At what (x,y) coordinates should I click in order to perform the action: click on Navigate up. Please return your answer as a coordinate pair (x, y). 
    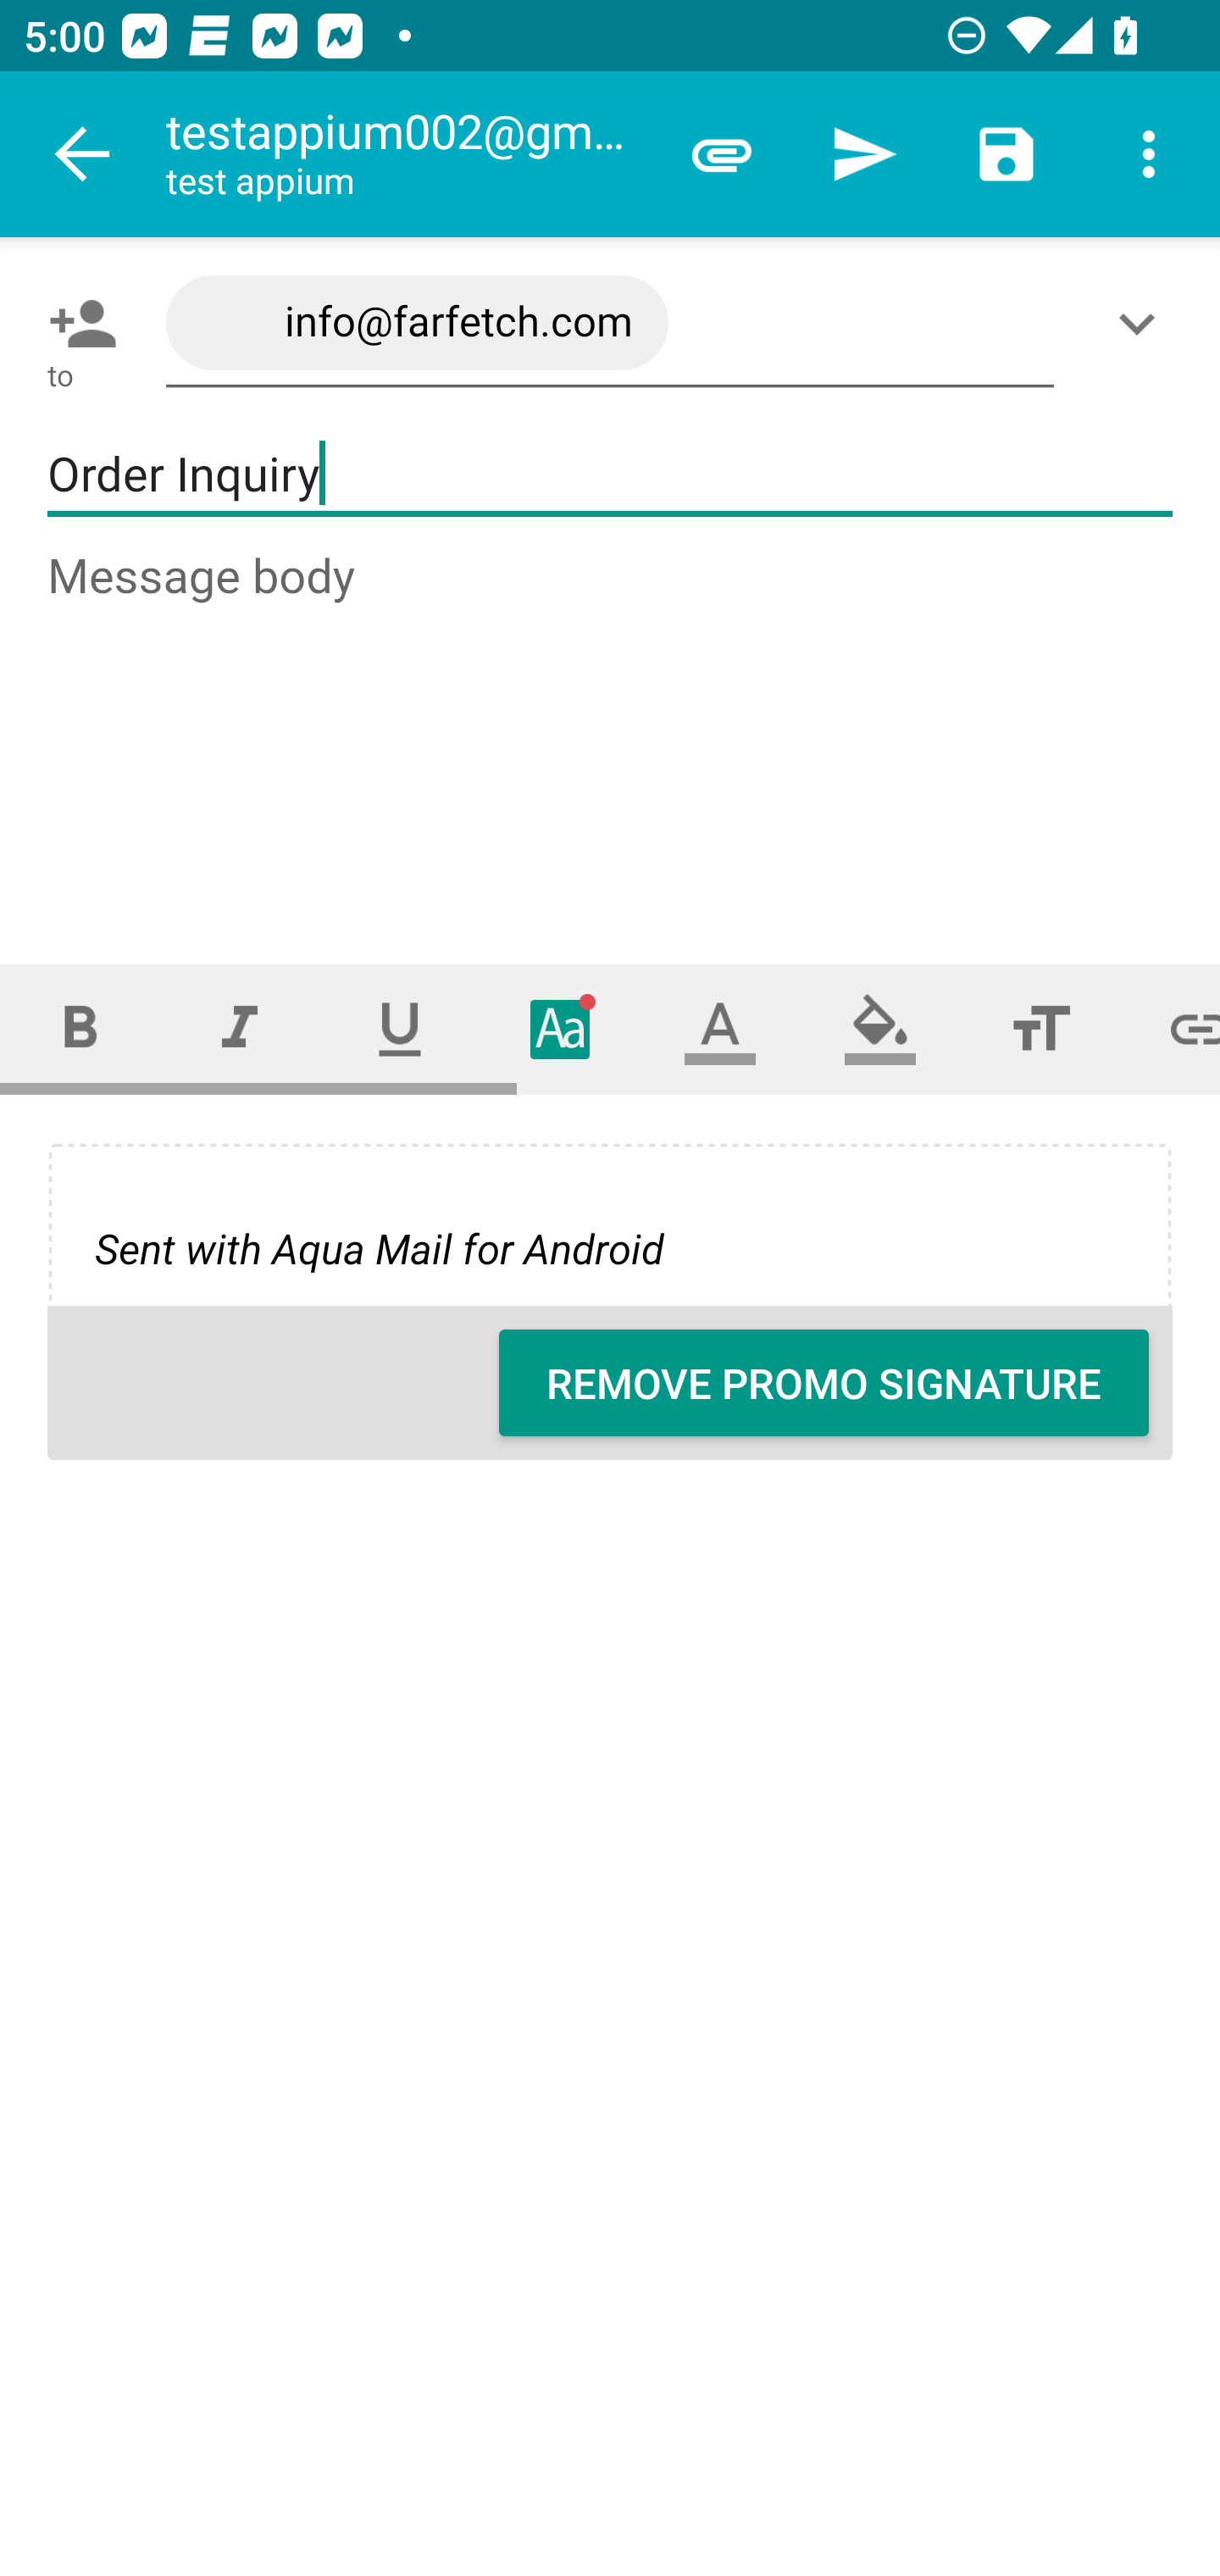
    Looking at the image, I should click on (83, 154).